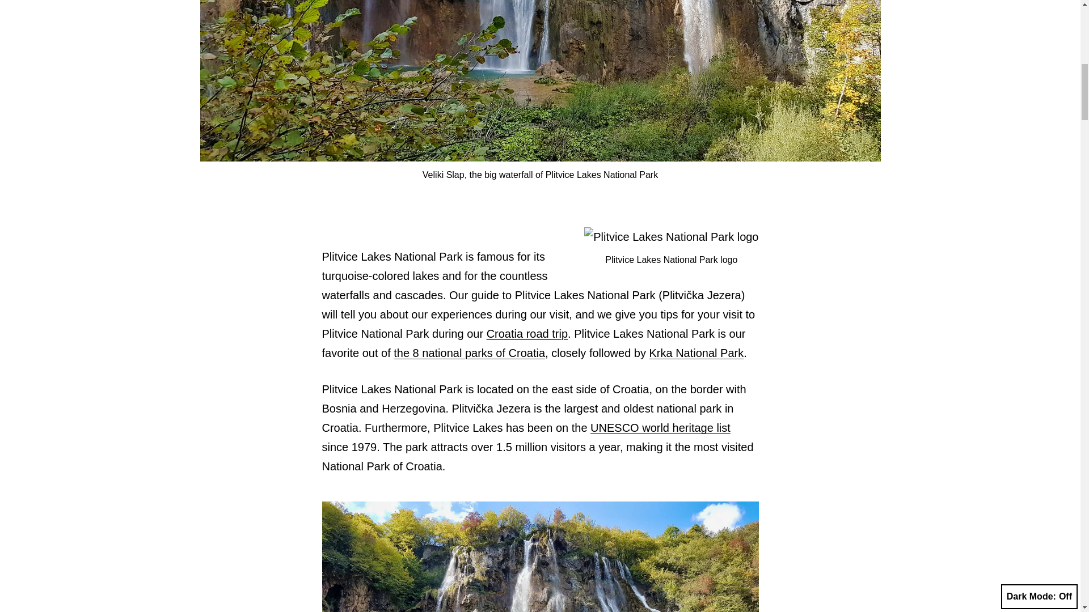 The image size is (1089, 612). I want to click on the 8 national parks of Croatia, so click(469, 352).